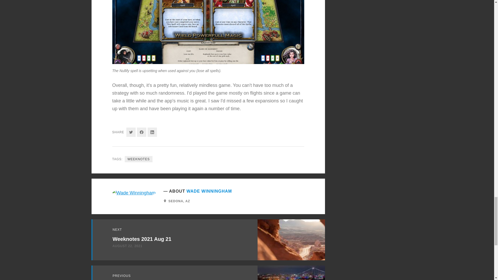 Image resolution: width=498 pixels, height=280 pixels. I want to click on Weeknotes 2021 Aug 21, so click(142, 238).